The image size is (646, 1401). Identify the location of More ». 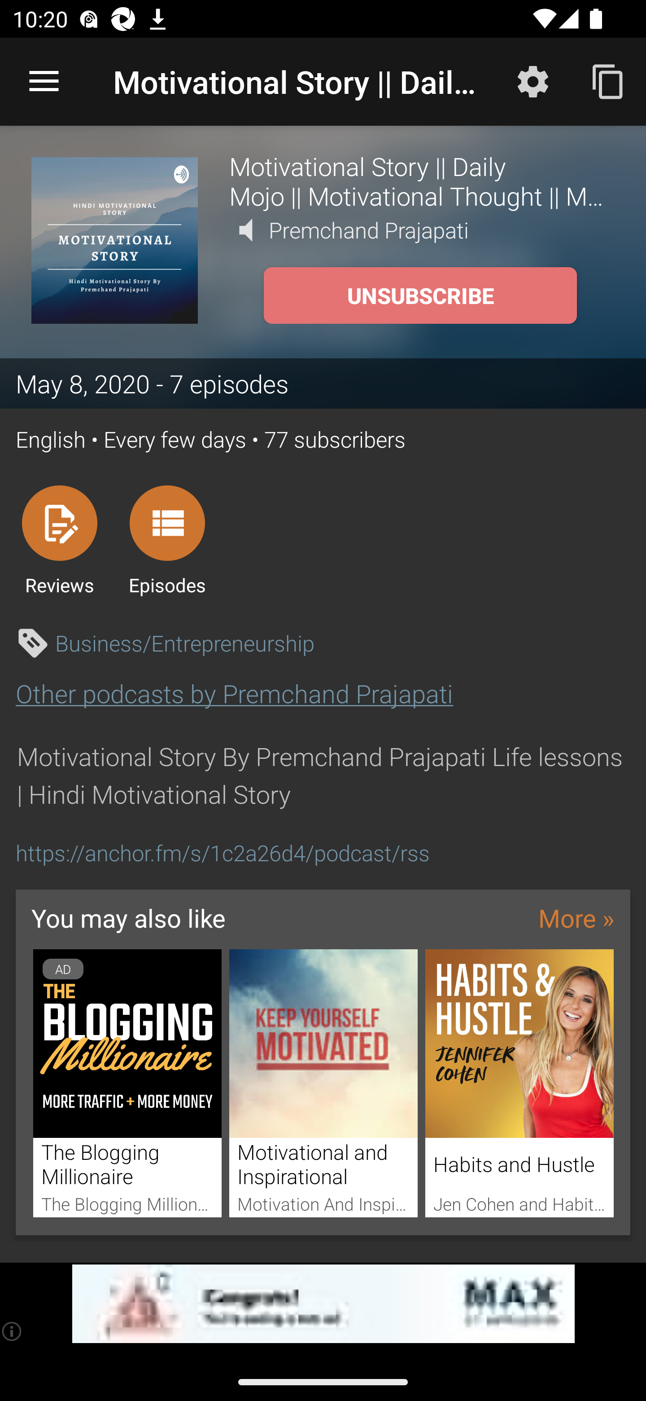
(576, 918).